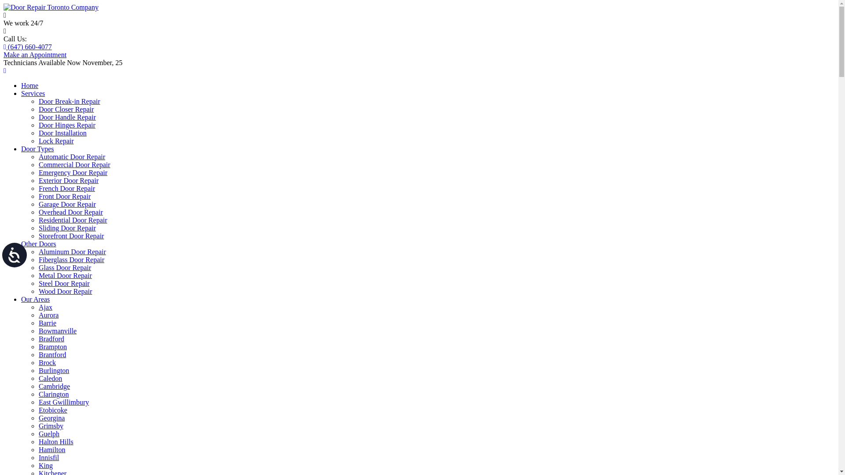 The width and height of the screenshot is (845, 475). What do you see at coordinates (55, 386) in the screenshot?
I see `Cambridge` at bounding box center [55, 386].